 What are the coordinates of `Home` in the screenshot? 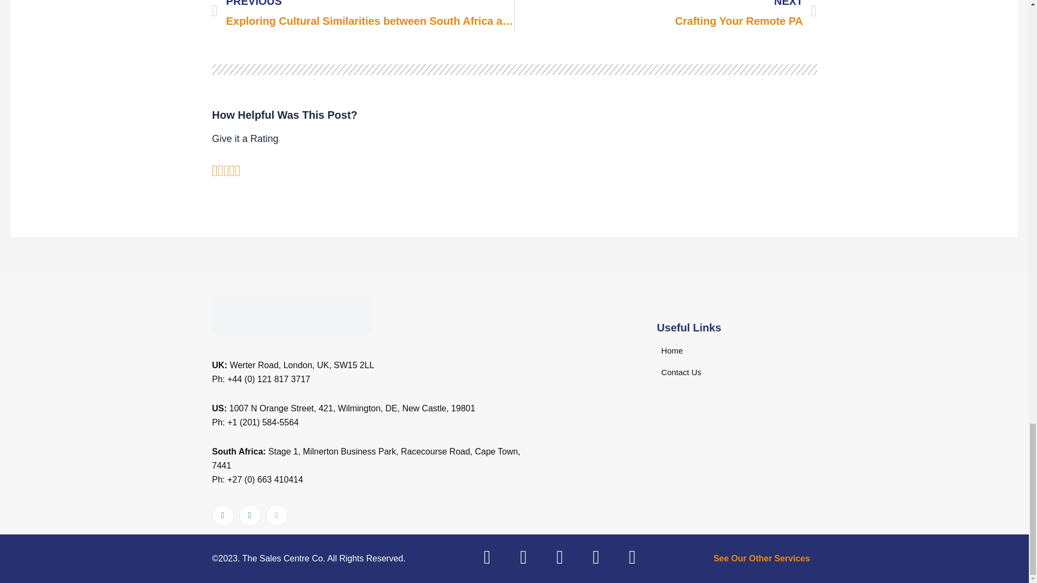 It's located at (665, 16).